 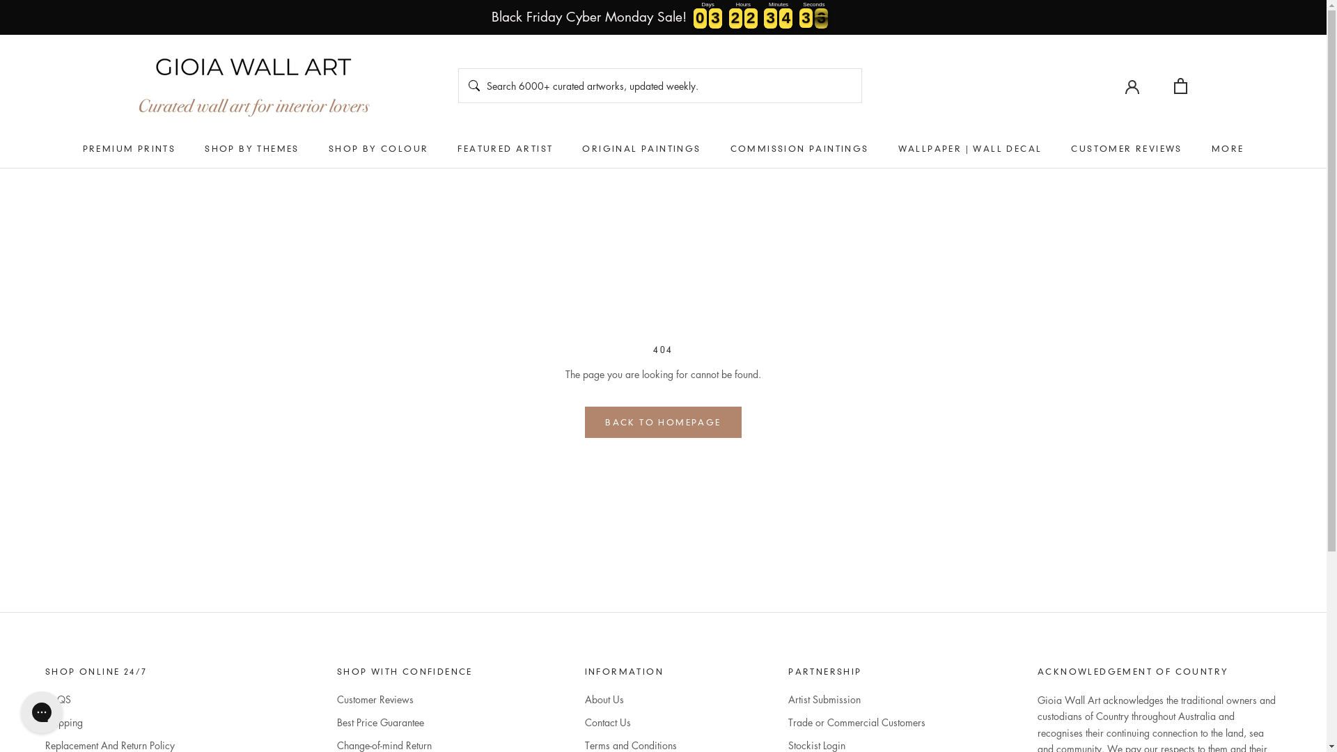 What do you see at coordinates (130, 149) in the screenshot?
I see `PREMIUM PRINTS
PREMIUM PRINTS` at bounding box center [130, 149].